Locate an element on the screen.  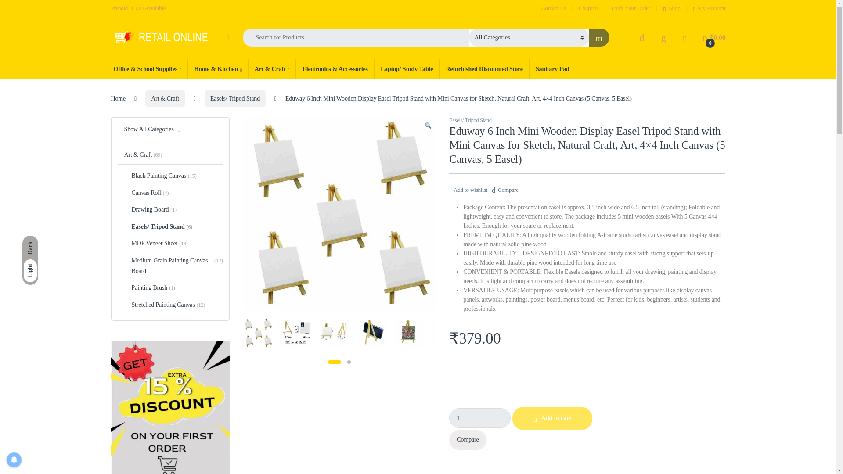
Coupons is located at coordinates (588, 8).